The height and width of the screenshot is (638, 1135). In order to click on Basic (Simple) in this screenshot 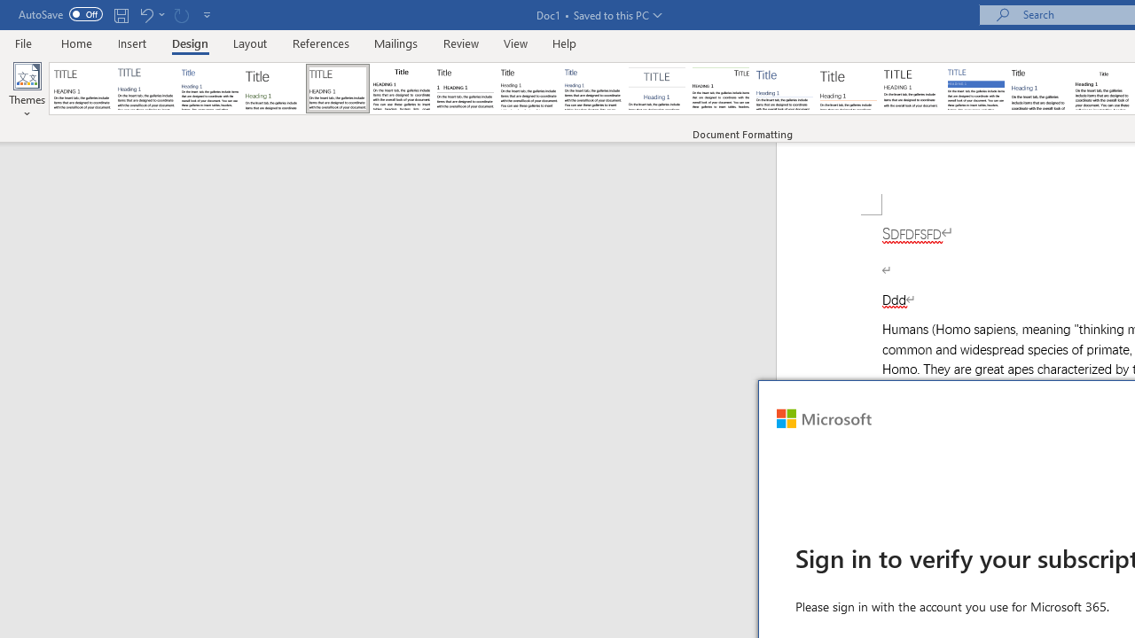, I will do `click(209, 89)`.